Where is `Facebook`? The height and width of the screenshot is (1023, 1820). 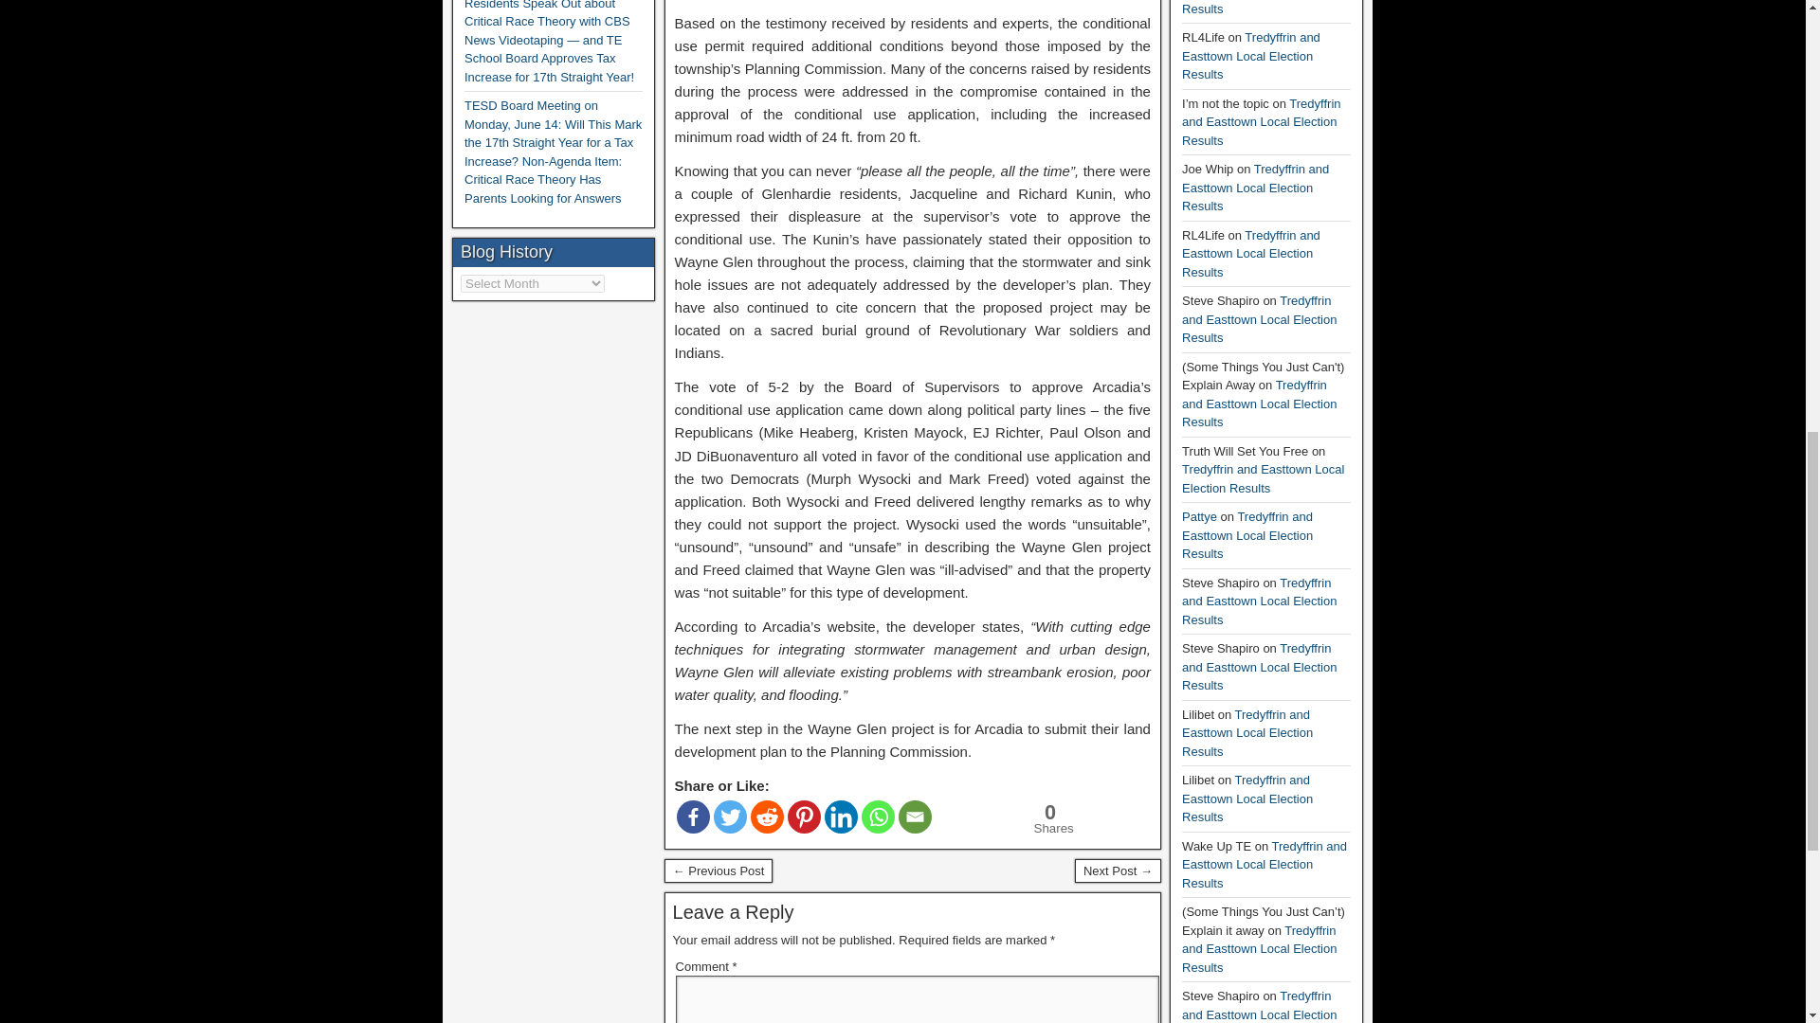
Facebook is located at coordinates (693, 817).